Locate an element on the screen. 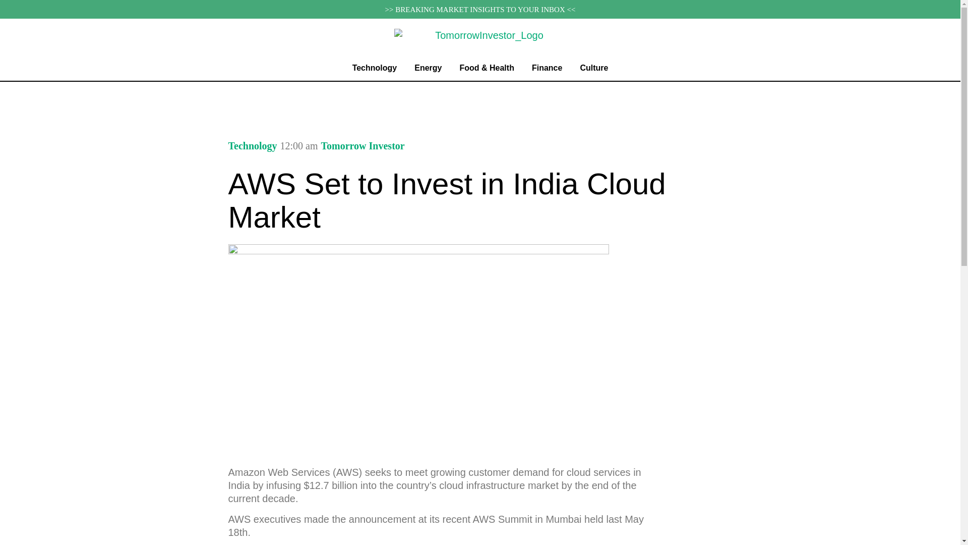 The width and height of the screenshot is (968, 545). Tomorrow Investor is located at coordinates (363, 146).